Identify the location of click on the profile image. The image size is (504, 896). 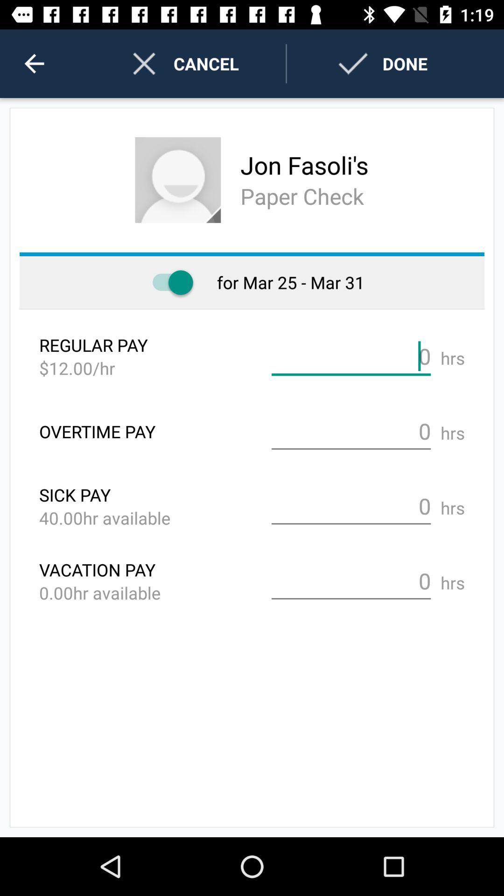
(178, 180).